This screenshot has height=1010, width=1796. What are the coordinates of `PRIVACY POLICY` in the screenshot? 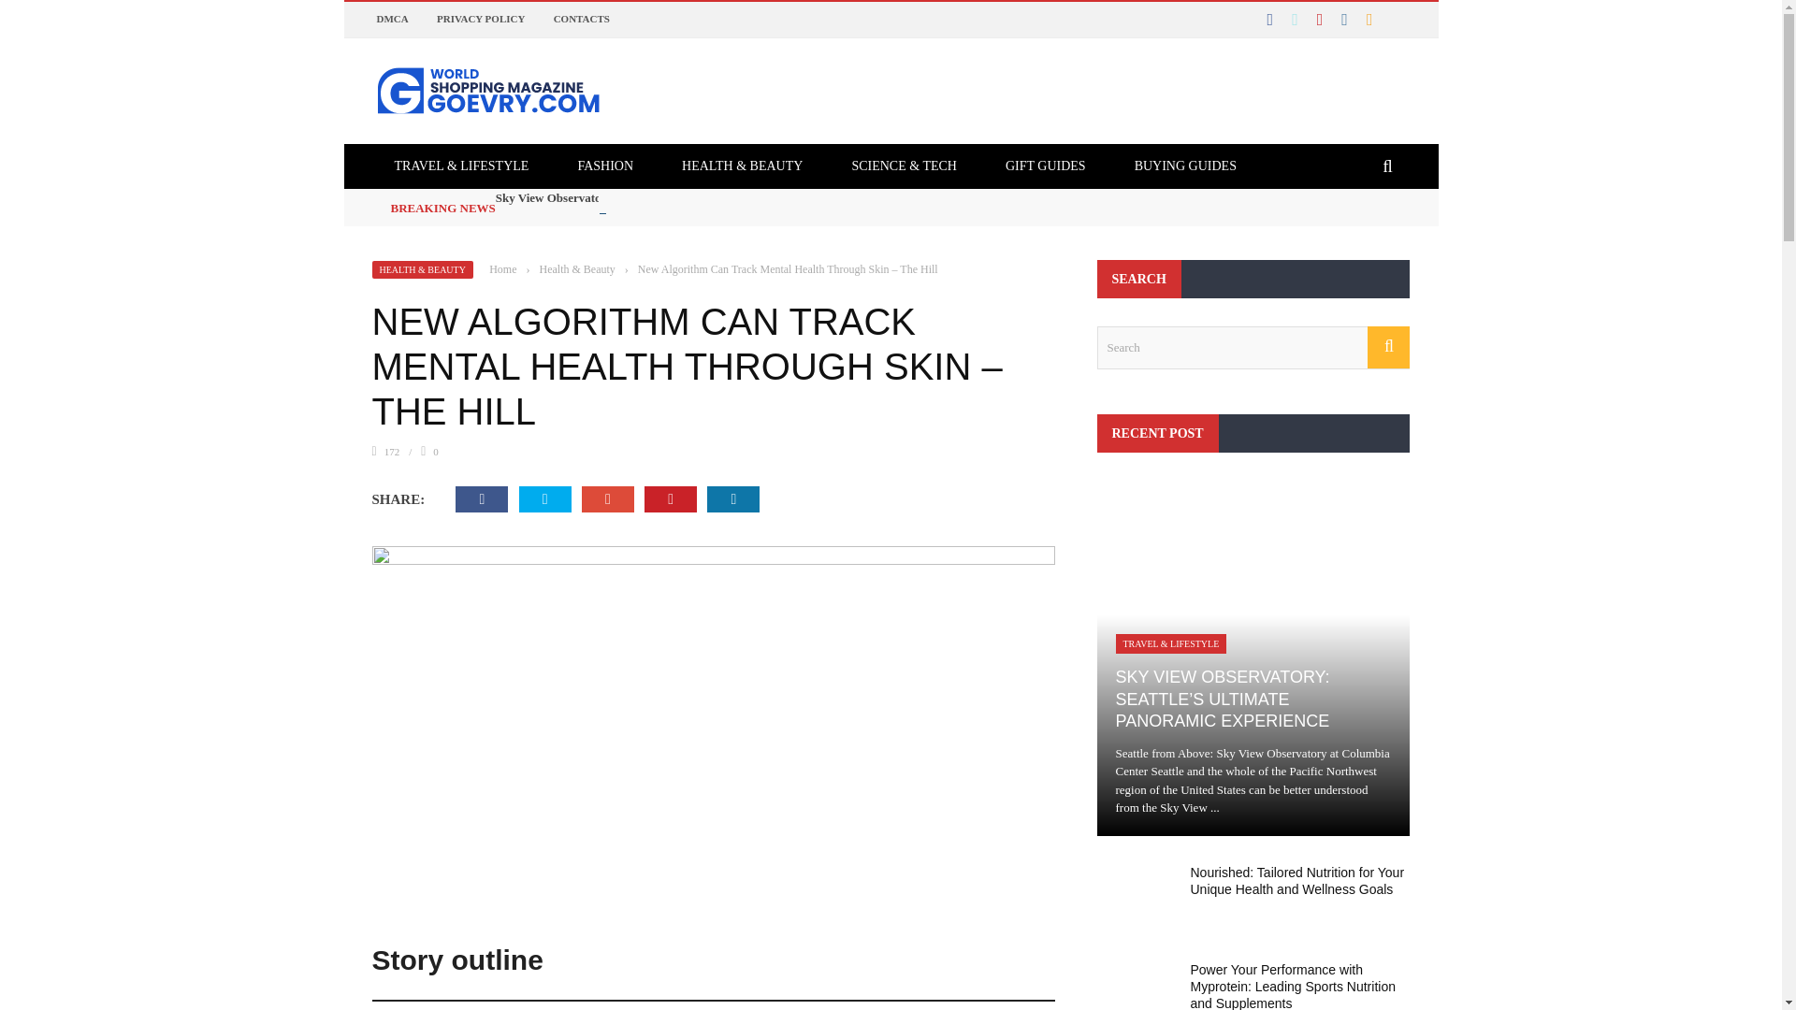 It's located at (480, 19).